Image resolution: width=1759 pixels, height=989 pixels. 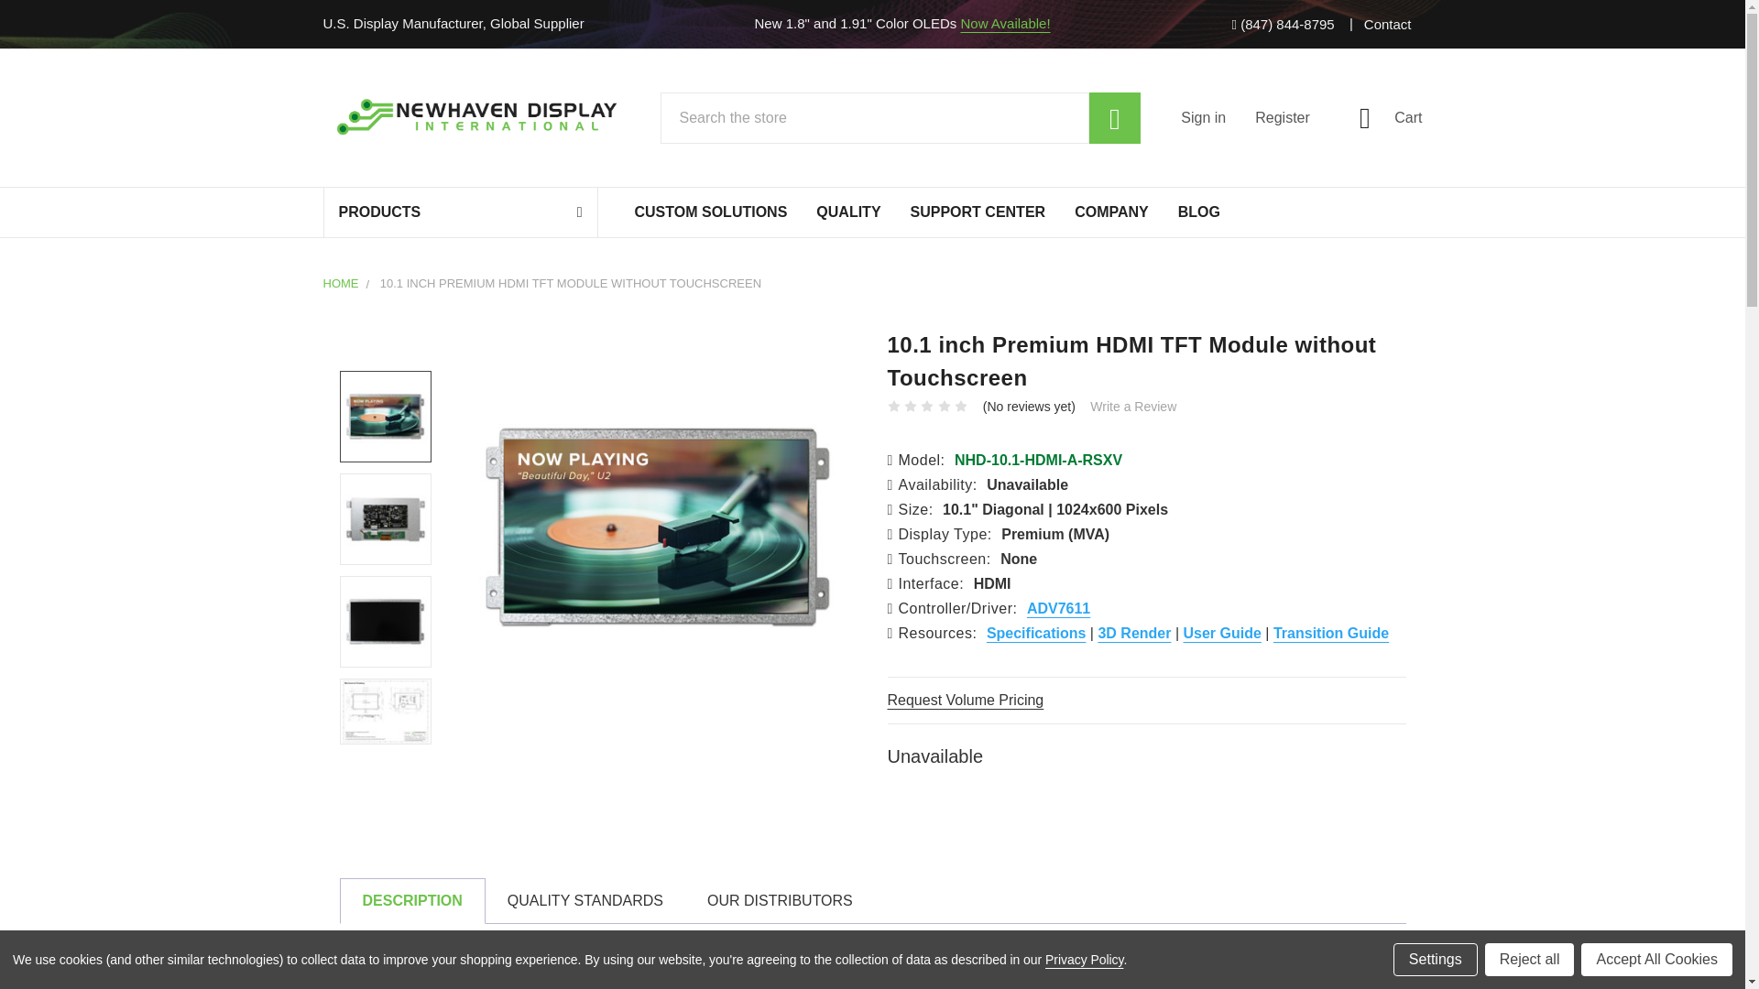 I want to click on 10.1 inch Premium HDMI TFT Module front OFF, so click(x=386, y=621).